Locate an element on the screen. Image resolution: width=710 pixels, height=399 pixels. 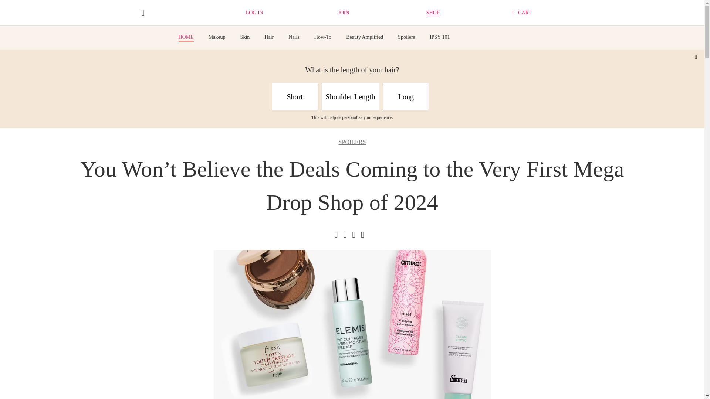
Makeup is located at coordinates (217, 37).